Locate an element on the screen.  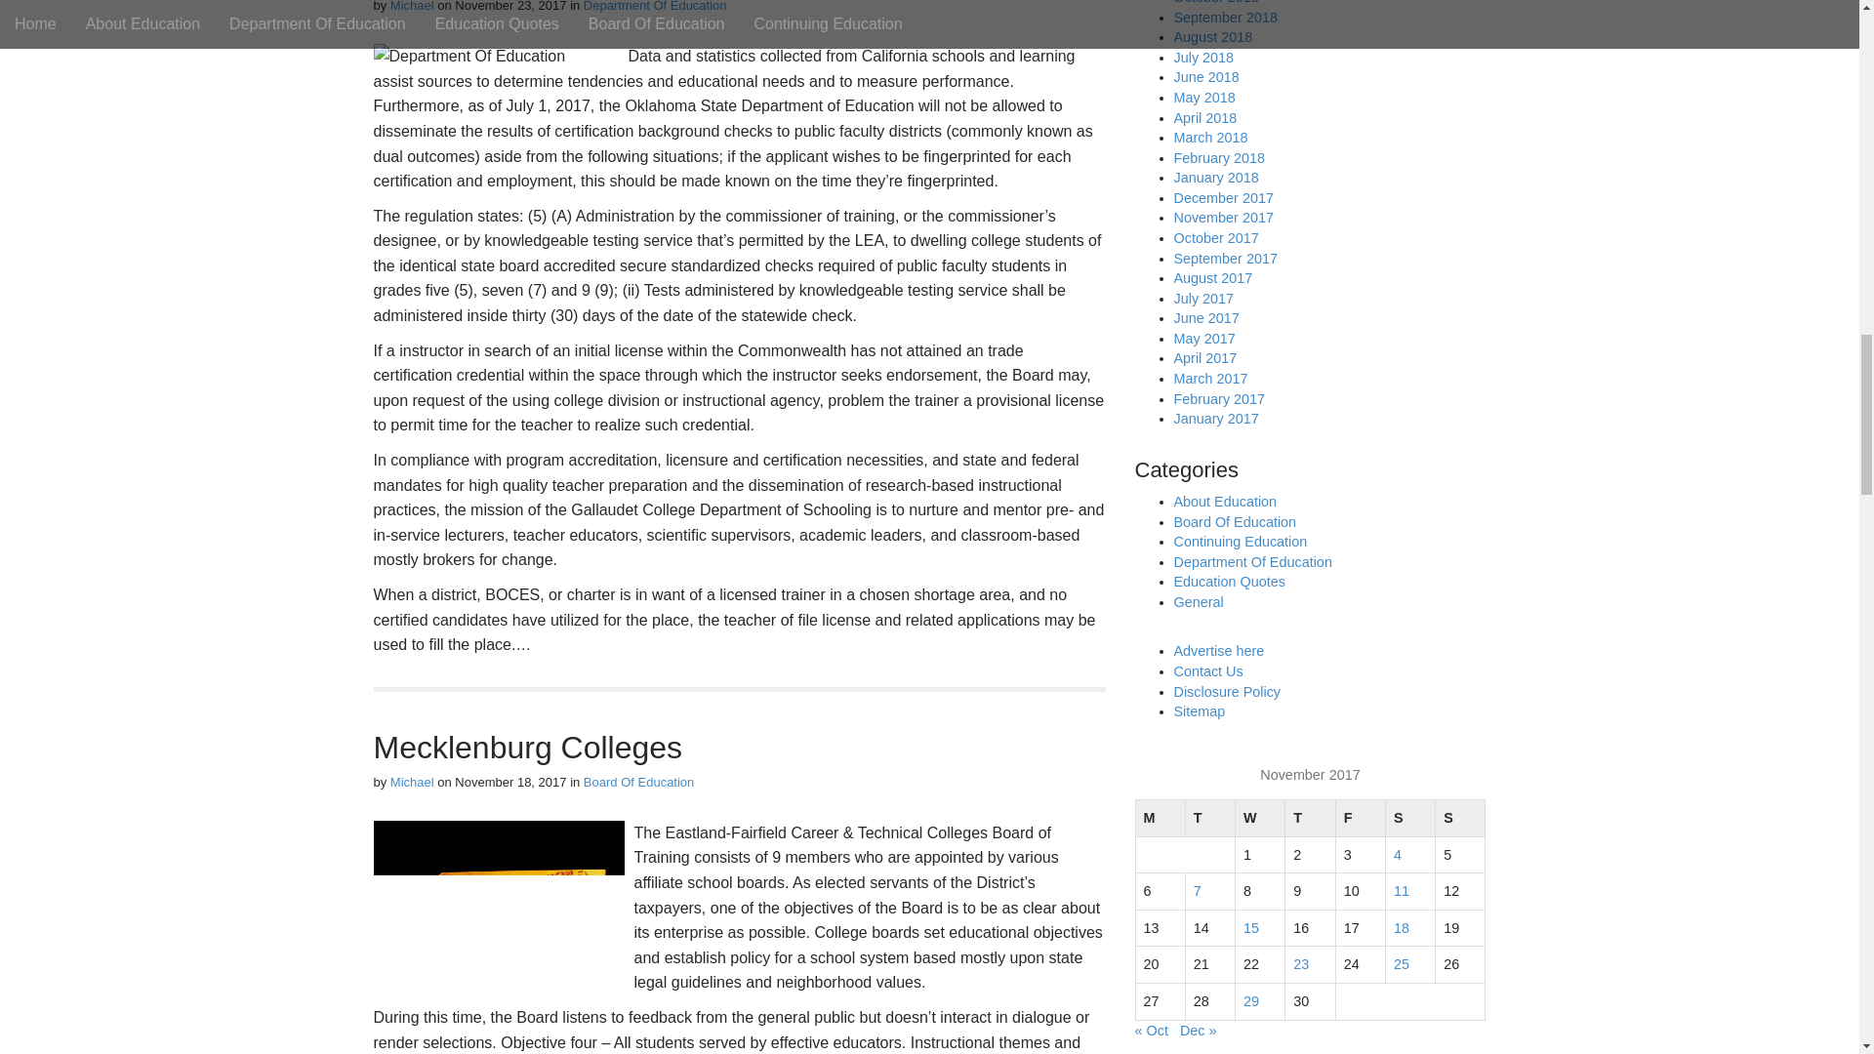
Sunday is located at coordinates (1460, 818).